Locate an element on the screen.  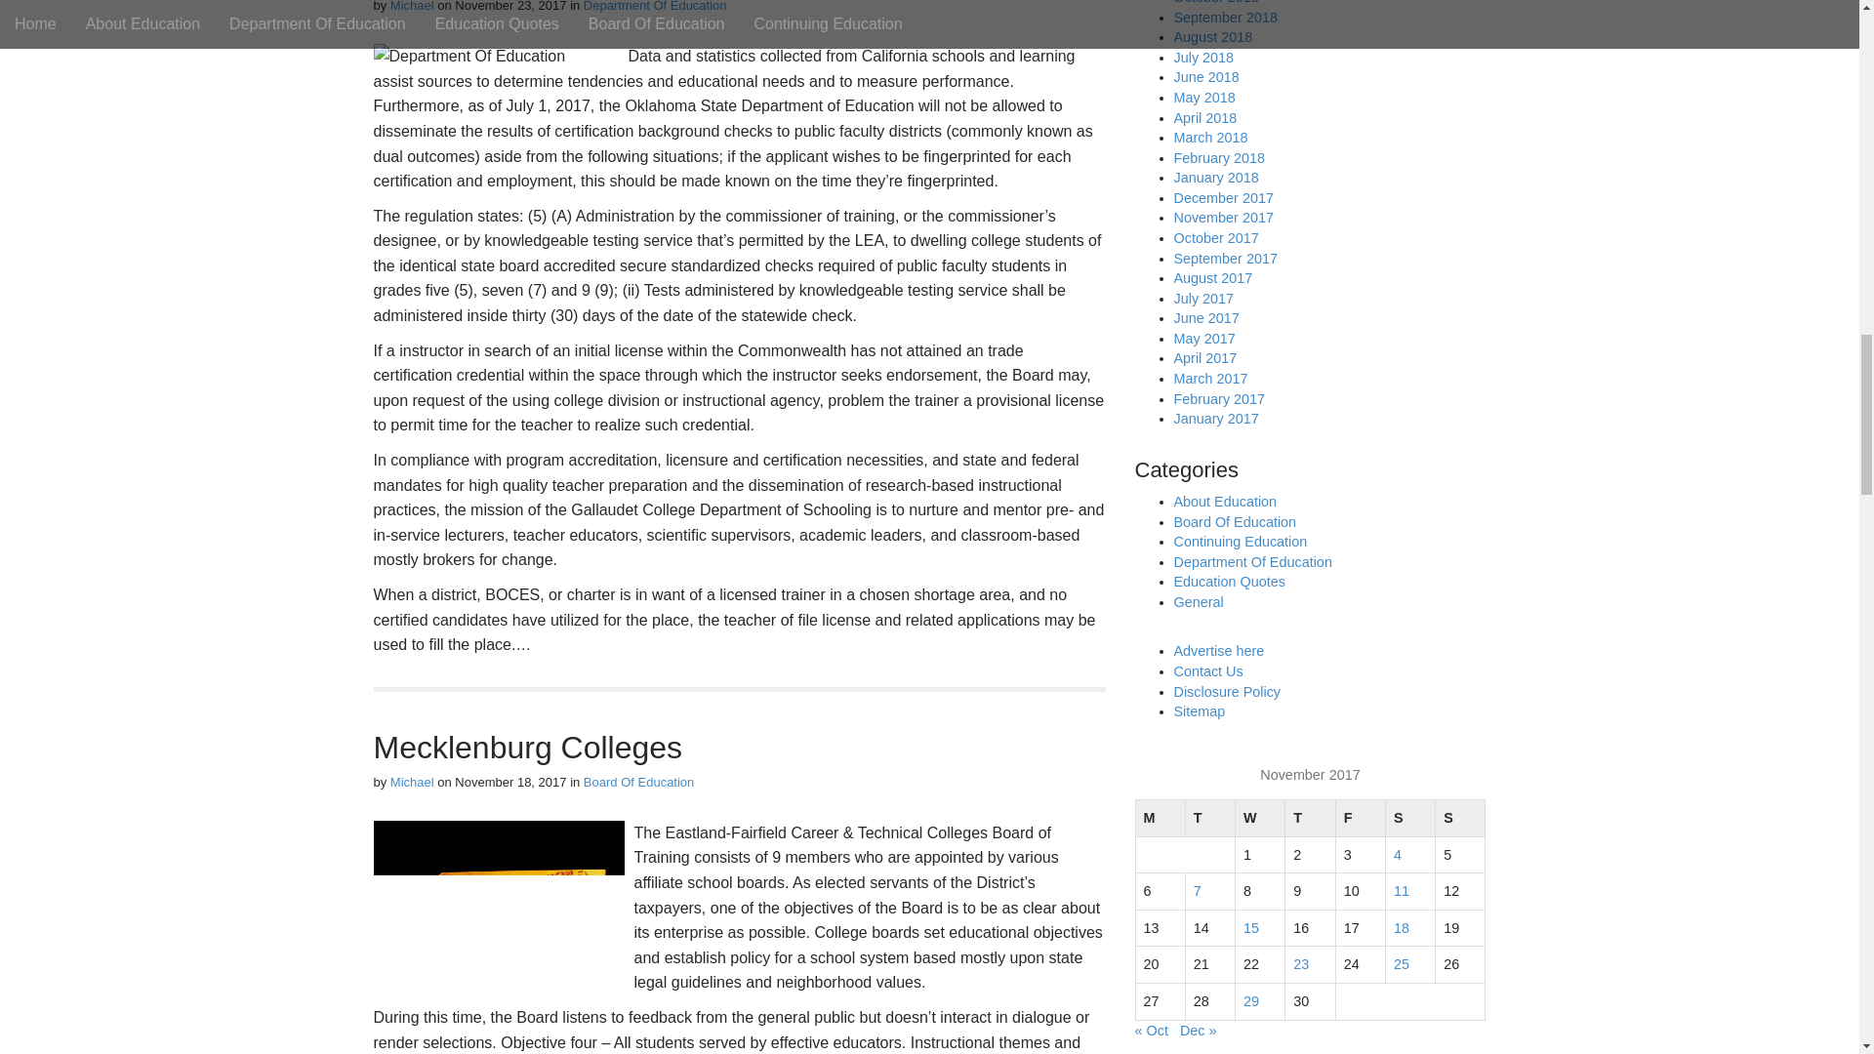
Sunday is located at coordinates (1460, 818).